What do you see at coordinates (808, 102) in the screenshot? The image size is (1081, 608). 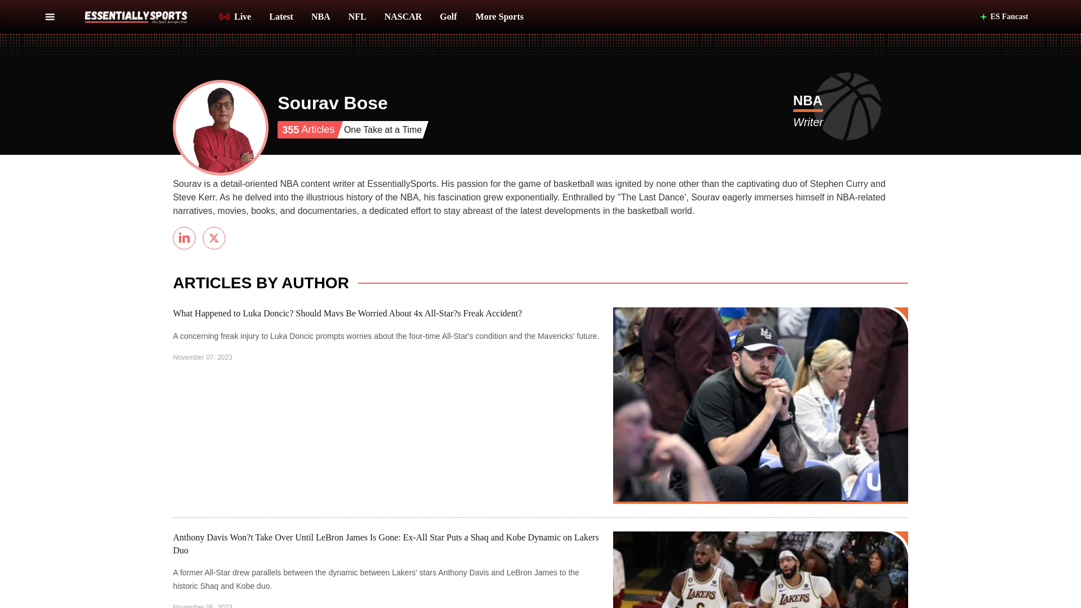 I see `NBA` at bounding box center [808, 102].